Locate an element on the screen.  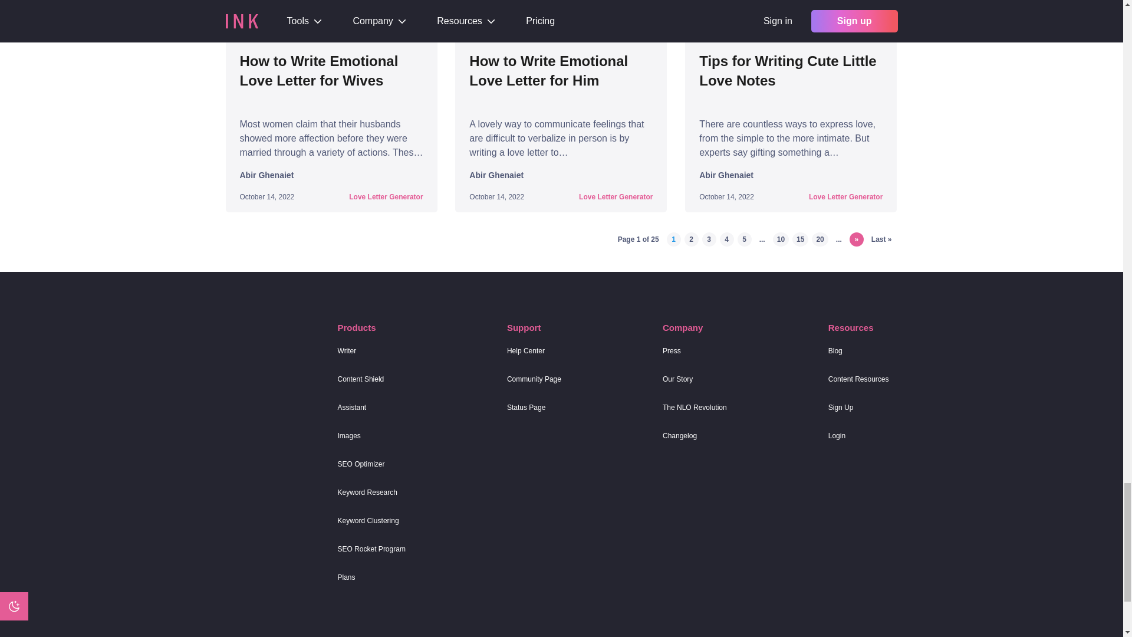
Page 20 is located at coordinates (820, 239).